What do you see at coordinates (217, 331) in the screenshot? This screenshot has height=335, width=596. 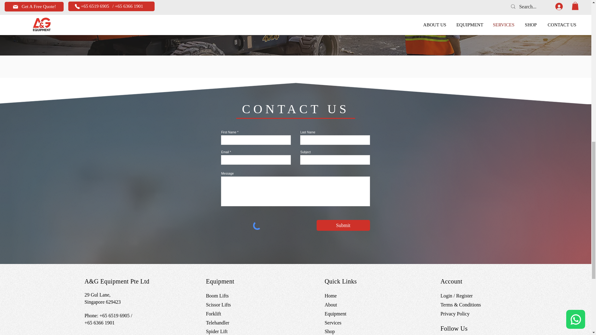 I see `Spider Lift` at bounding box center [217, 331].